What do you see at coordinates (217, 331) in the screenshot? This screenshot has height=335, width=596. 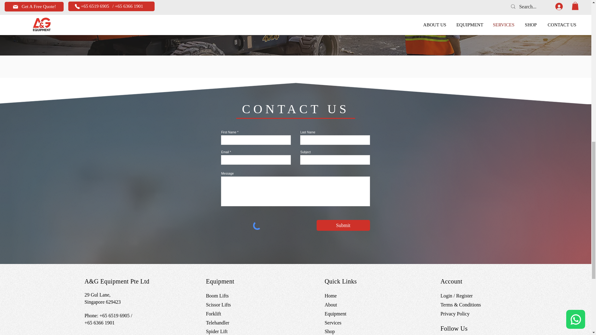 I see `Spider Lift` at bounding box center [217, 331].